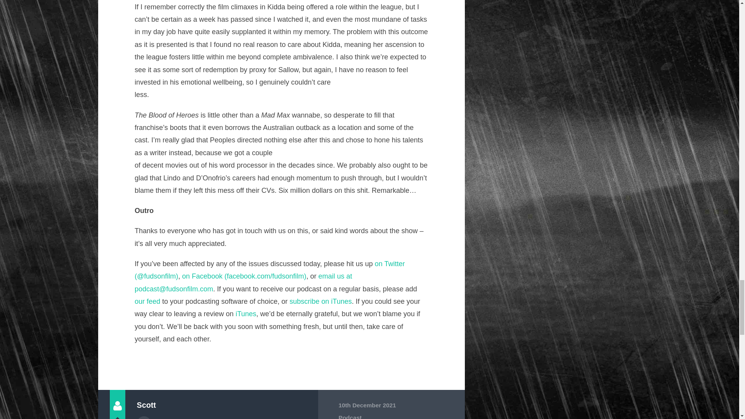 The width and height of the screenshot is (745, 419). What do you see at coordinates (321, 301) in the screenshot?
I see `subscribe on iTunes` at bounding box center [321, 301].